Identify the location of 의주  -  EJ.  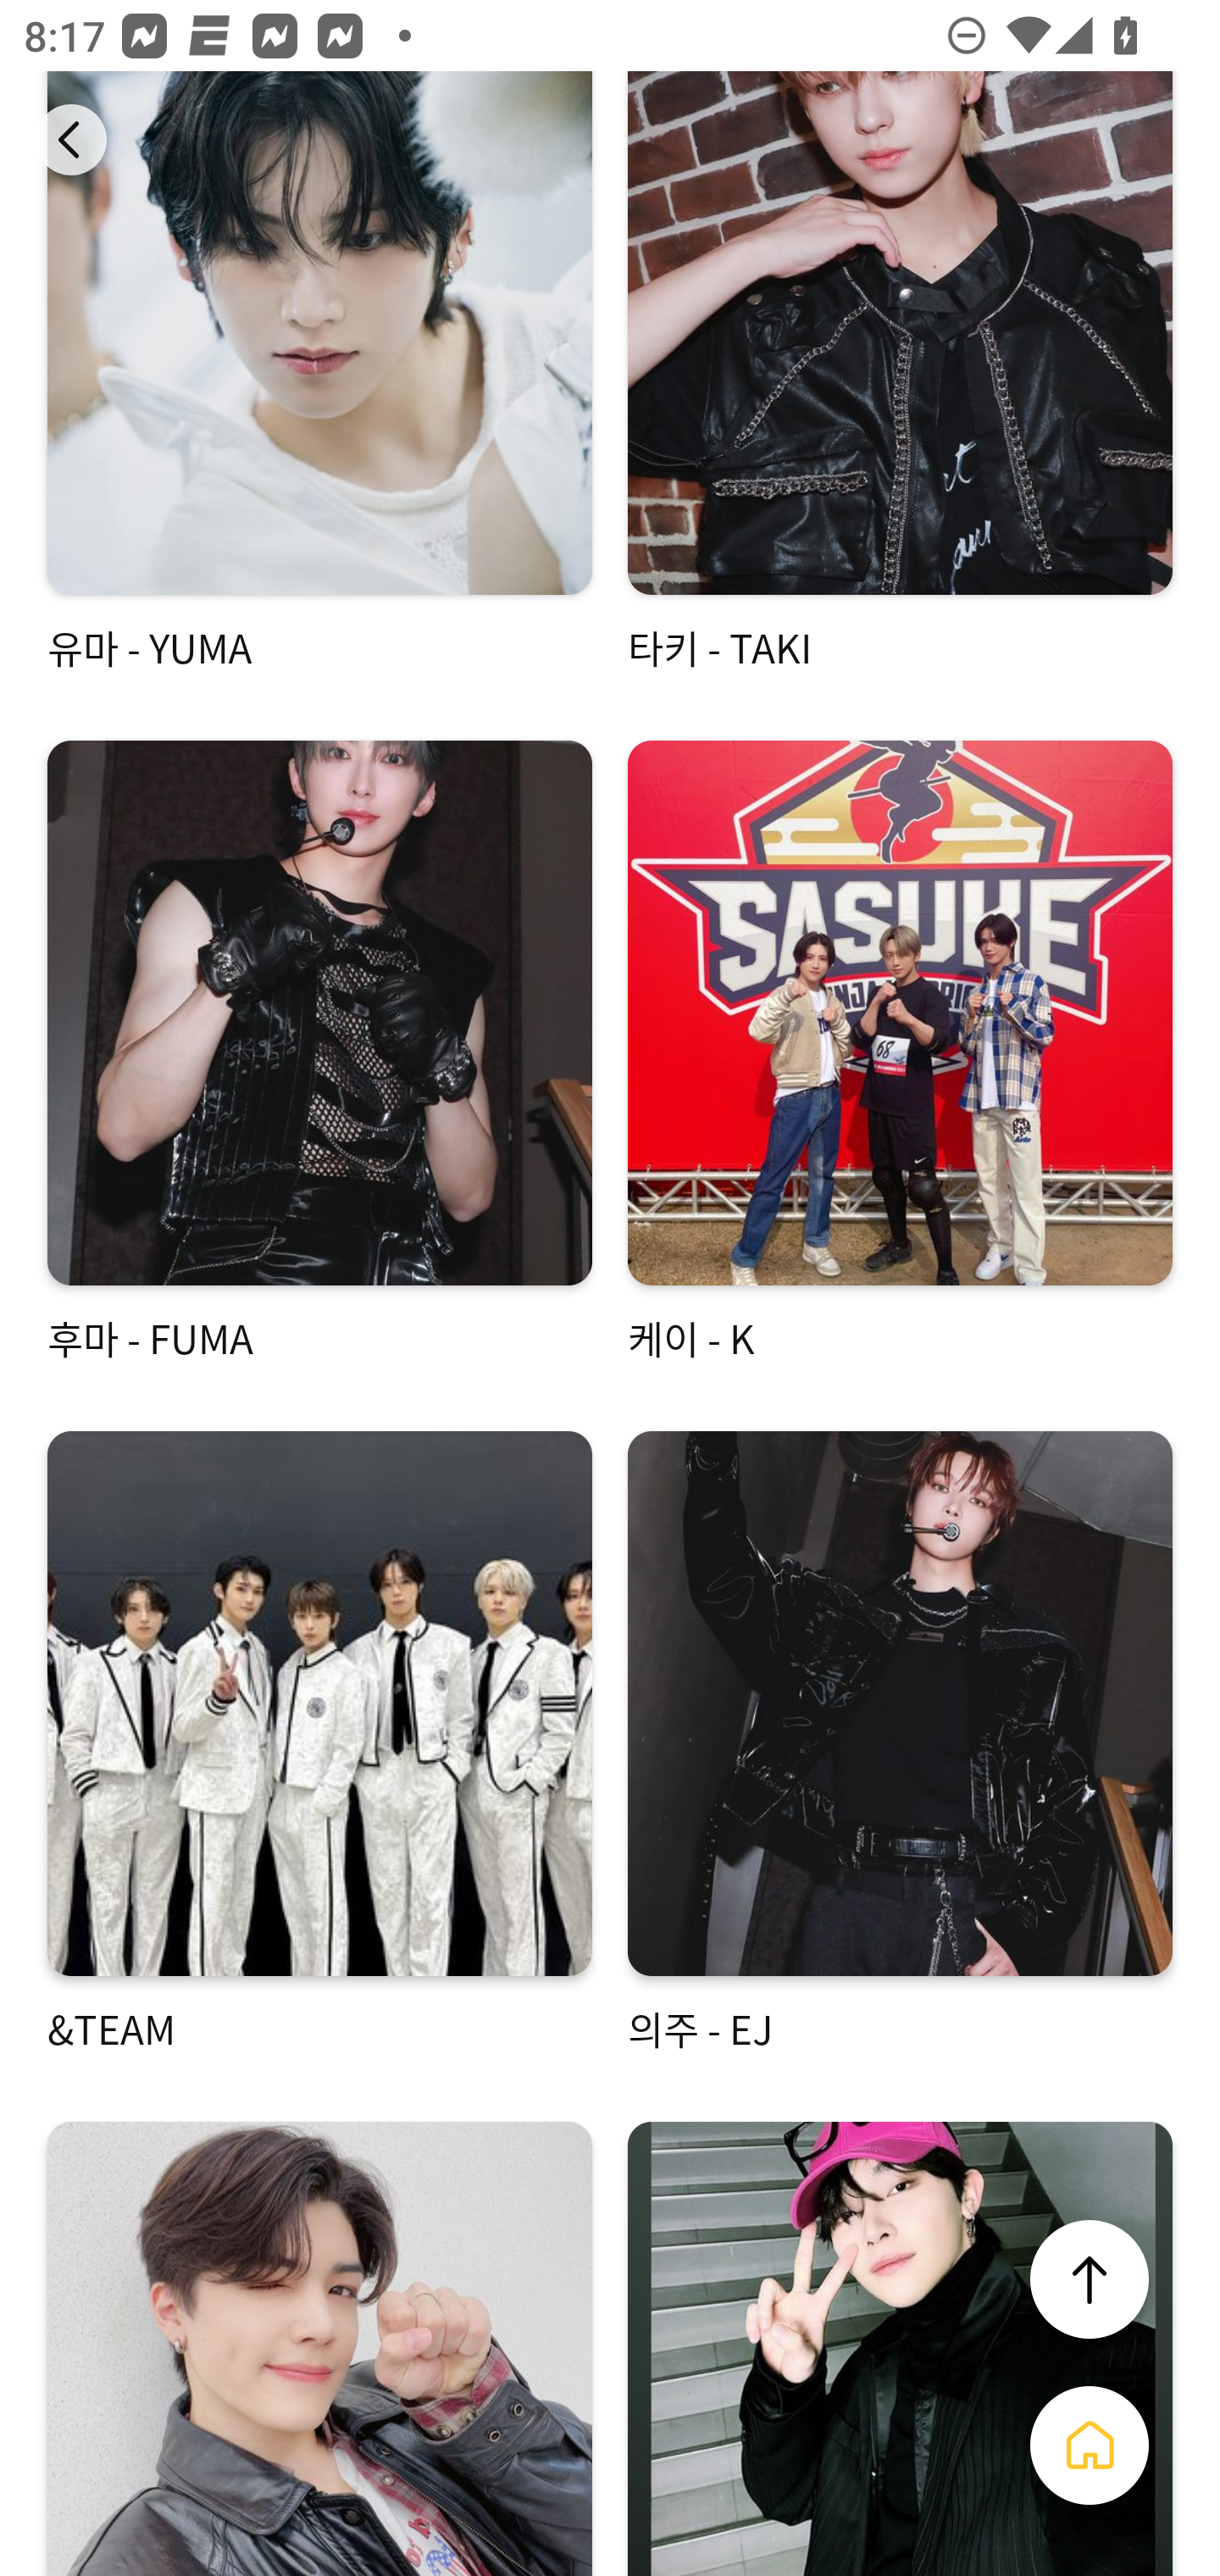
(900, 1744).